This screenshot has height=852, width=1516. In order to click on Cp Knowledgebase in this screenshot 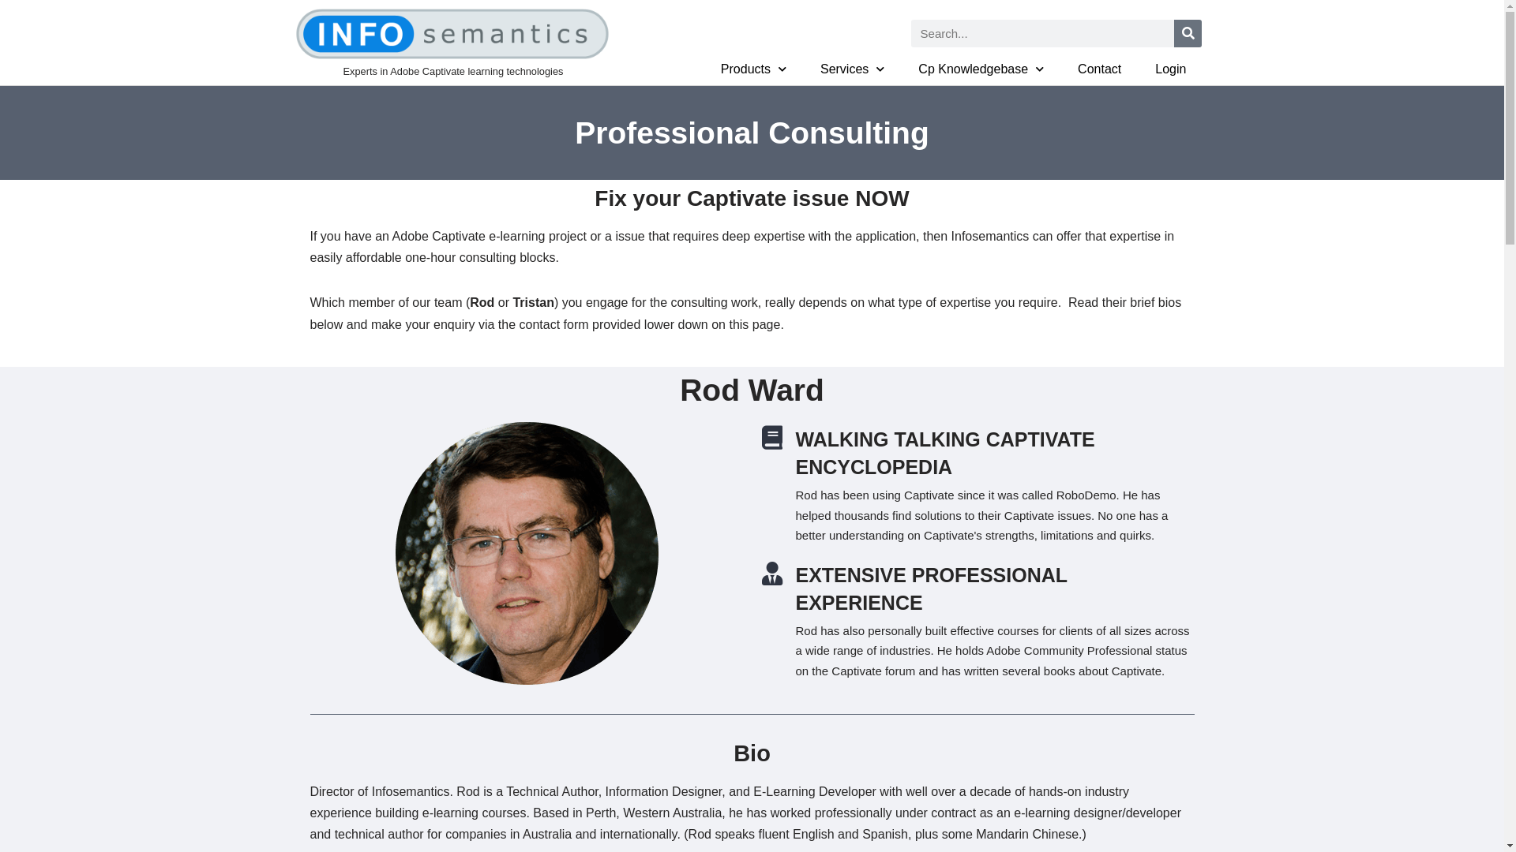, I will do `click(981, 69)`.